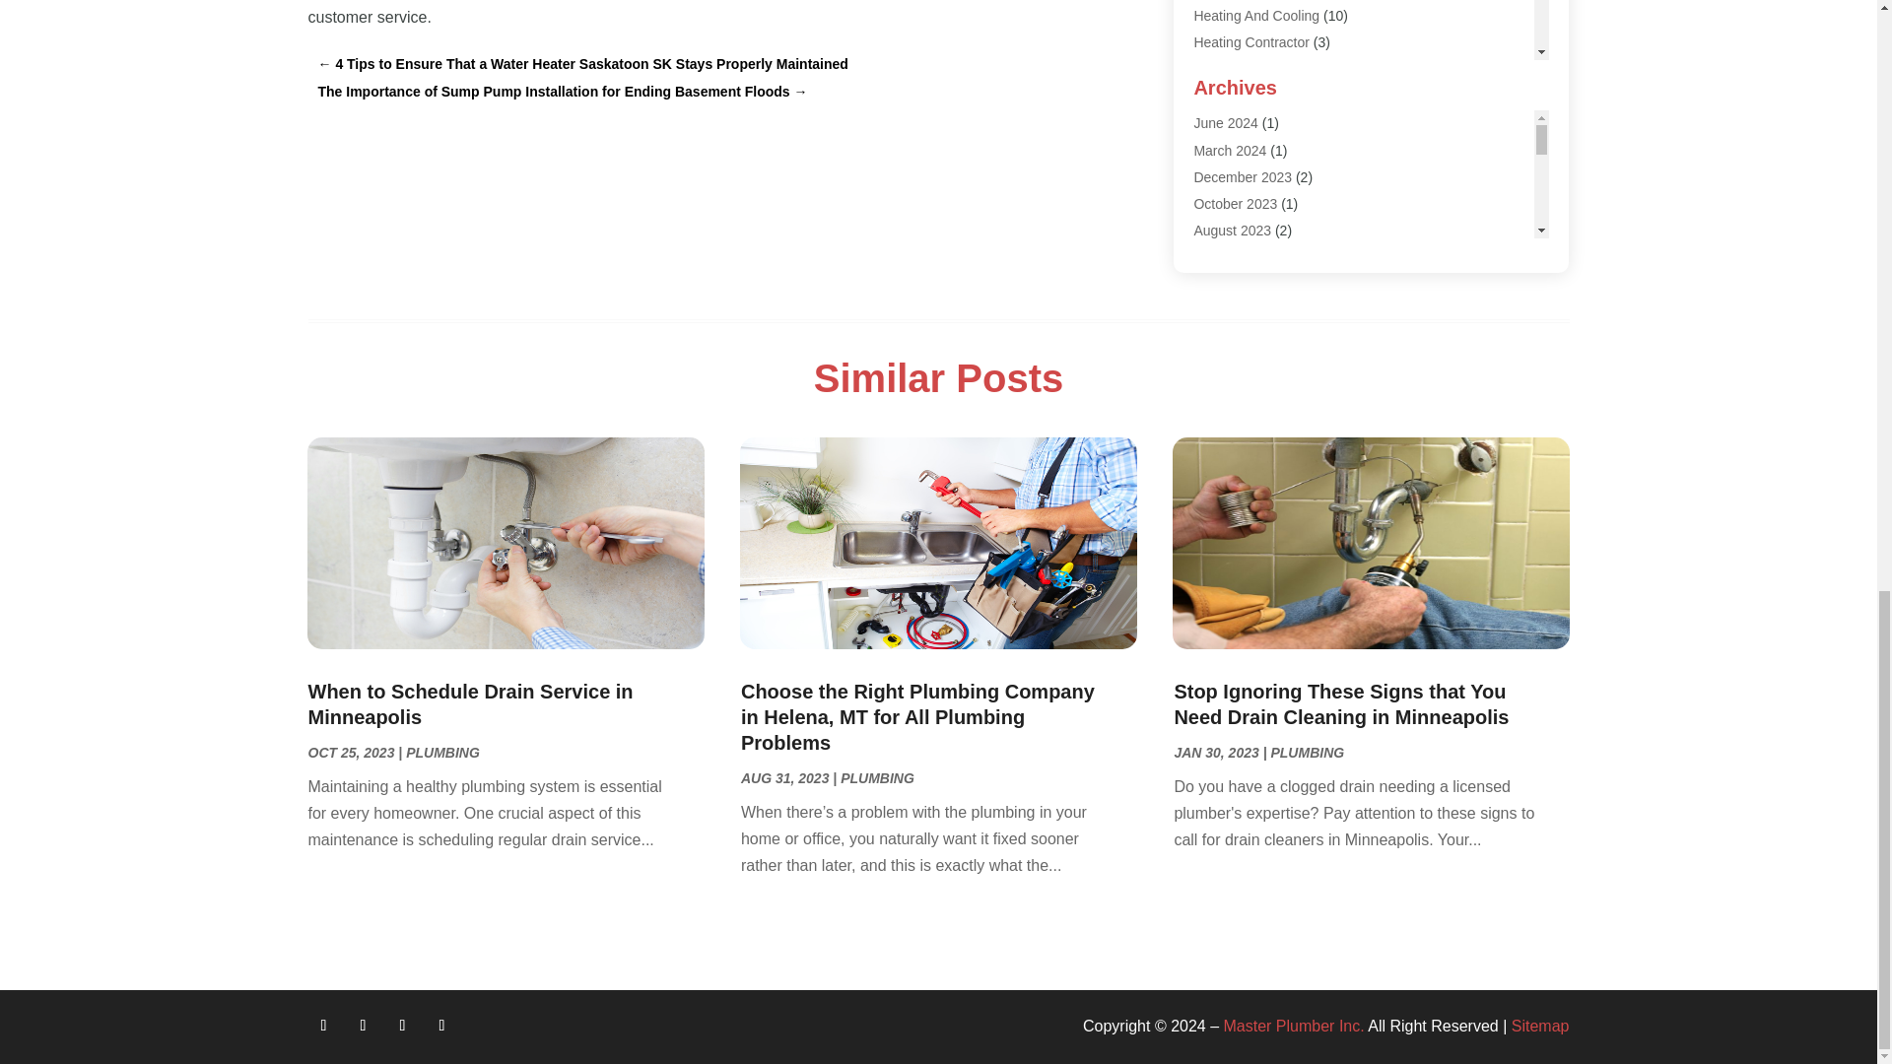  I want to click on Materials And Supplies, so click(1263, 96).